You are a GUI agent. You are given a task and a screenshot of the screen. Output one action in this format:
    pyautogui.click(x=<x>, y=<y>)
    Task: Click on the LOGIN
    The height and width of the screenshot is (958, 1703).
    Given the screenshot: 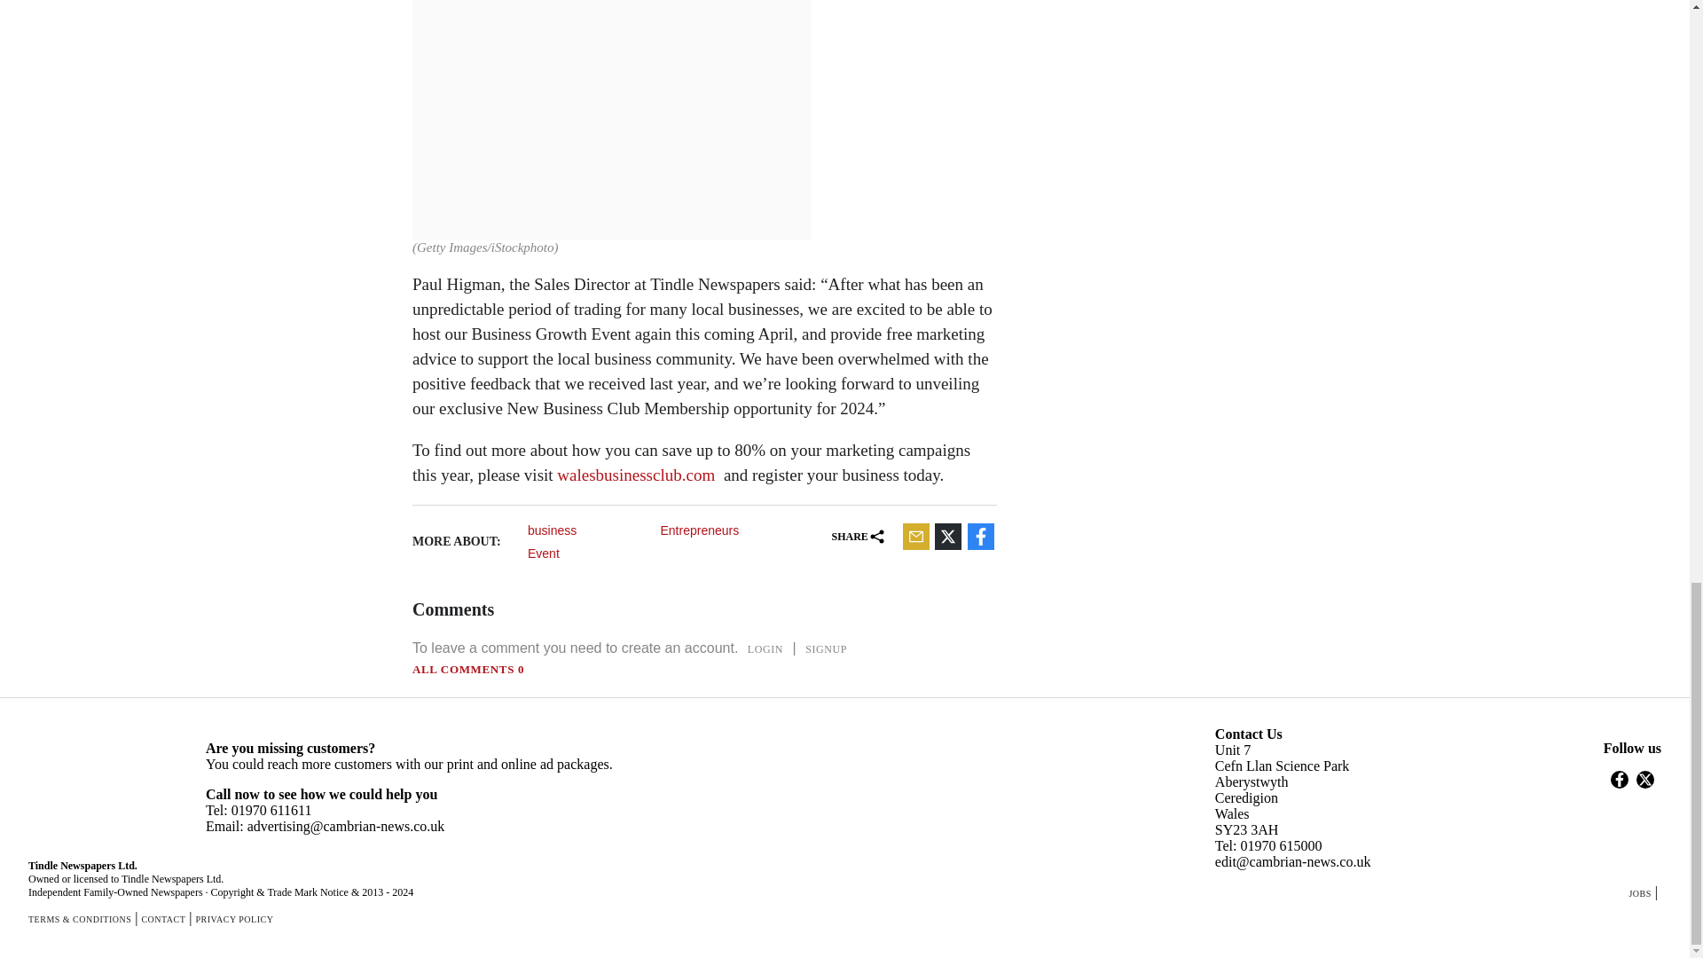 What is the action you would take?
    pyautogui.click(x=765, y=648)
    